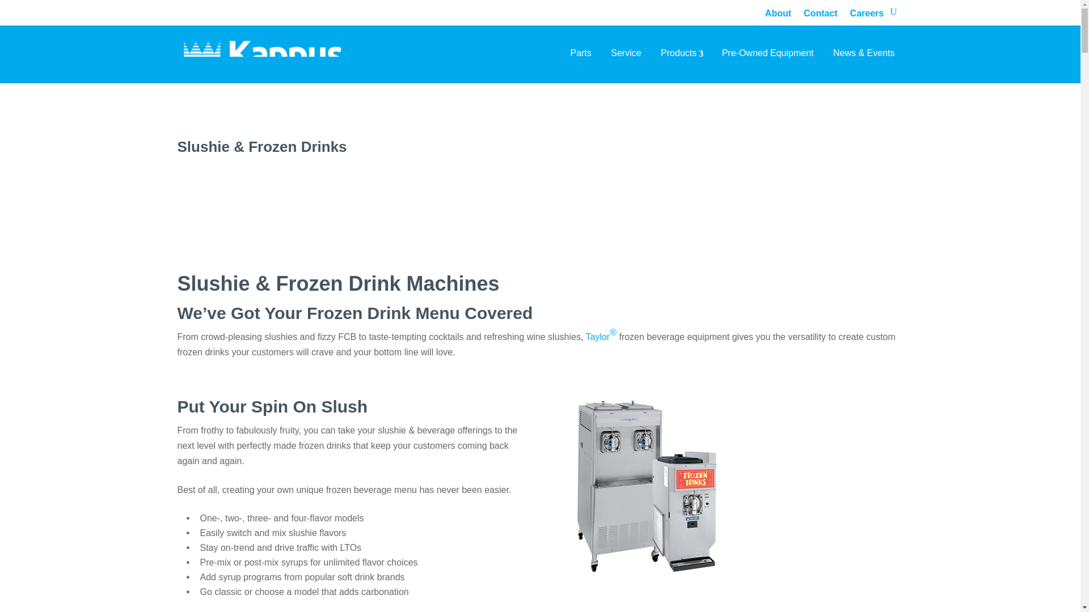 The image size is (1089, 612). Describe the element at coordinates (647, 485) in the screenshot. I see `ice cream machine` at that location.